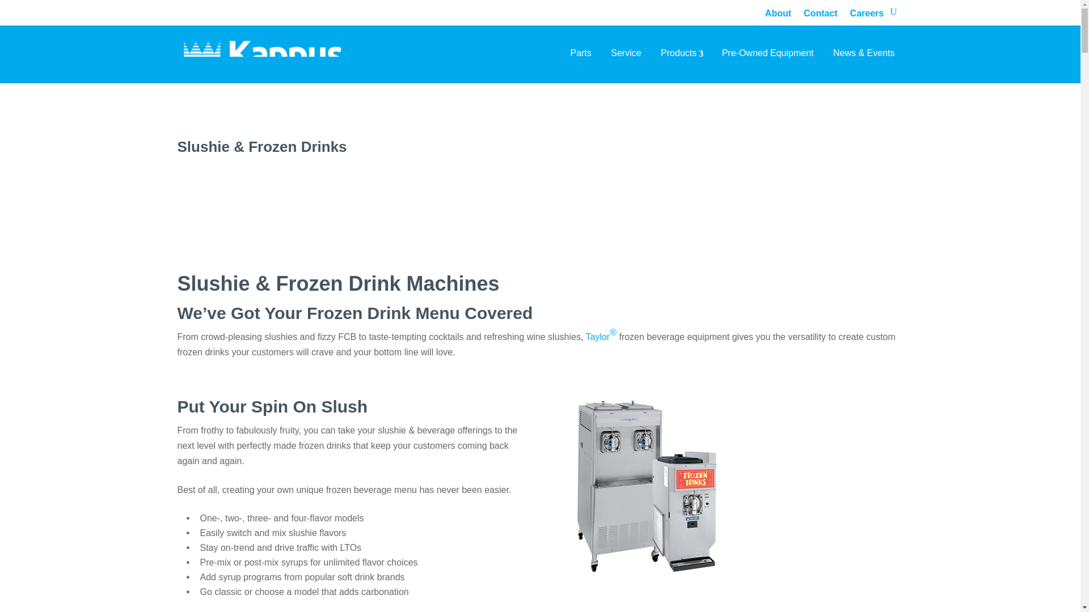 The image size is (1089, 612). Describe the element at coordinates (647, 485) in the screenshot. I see `ice cream machine` at that location.